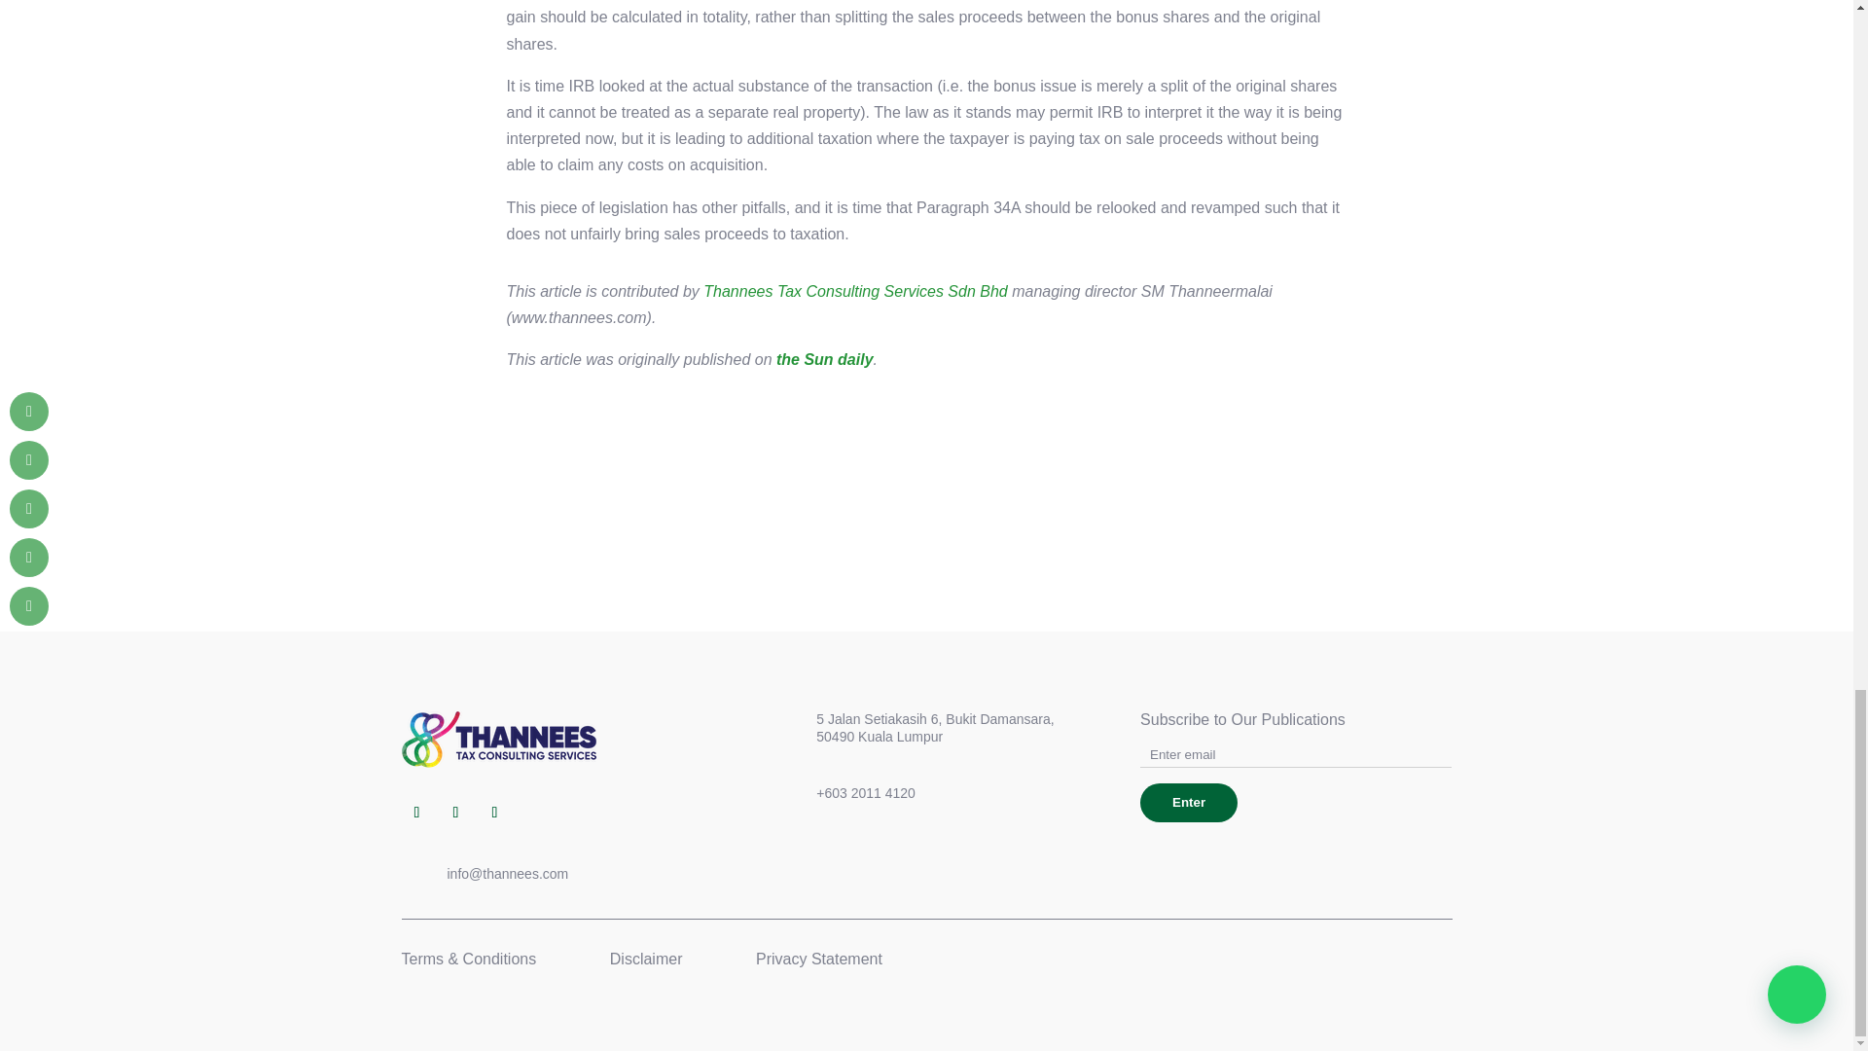 This screenshot has height=1051, width=1868. I want to click on Thannees-logo, so click(498, 739).